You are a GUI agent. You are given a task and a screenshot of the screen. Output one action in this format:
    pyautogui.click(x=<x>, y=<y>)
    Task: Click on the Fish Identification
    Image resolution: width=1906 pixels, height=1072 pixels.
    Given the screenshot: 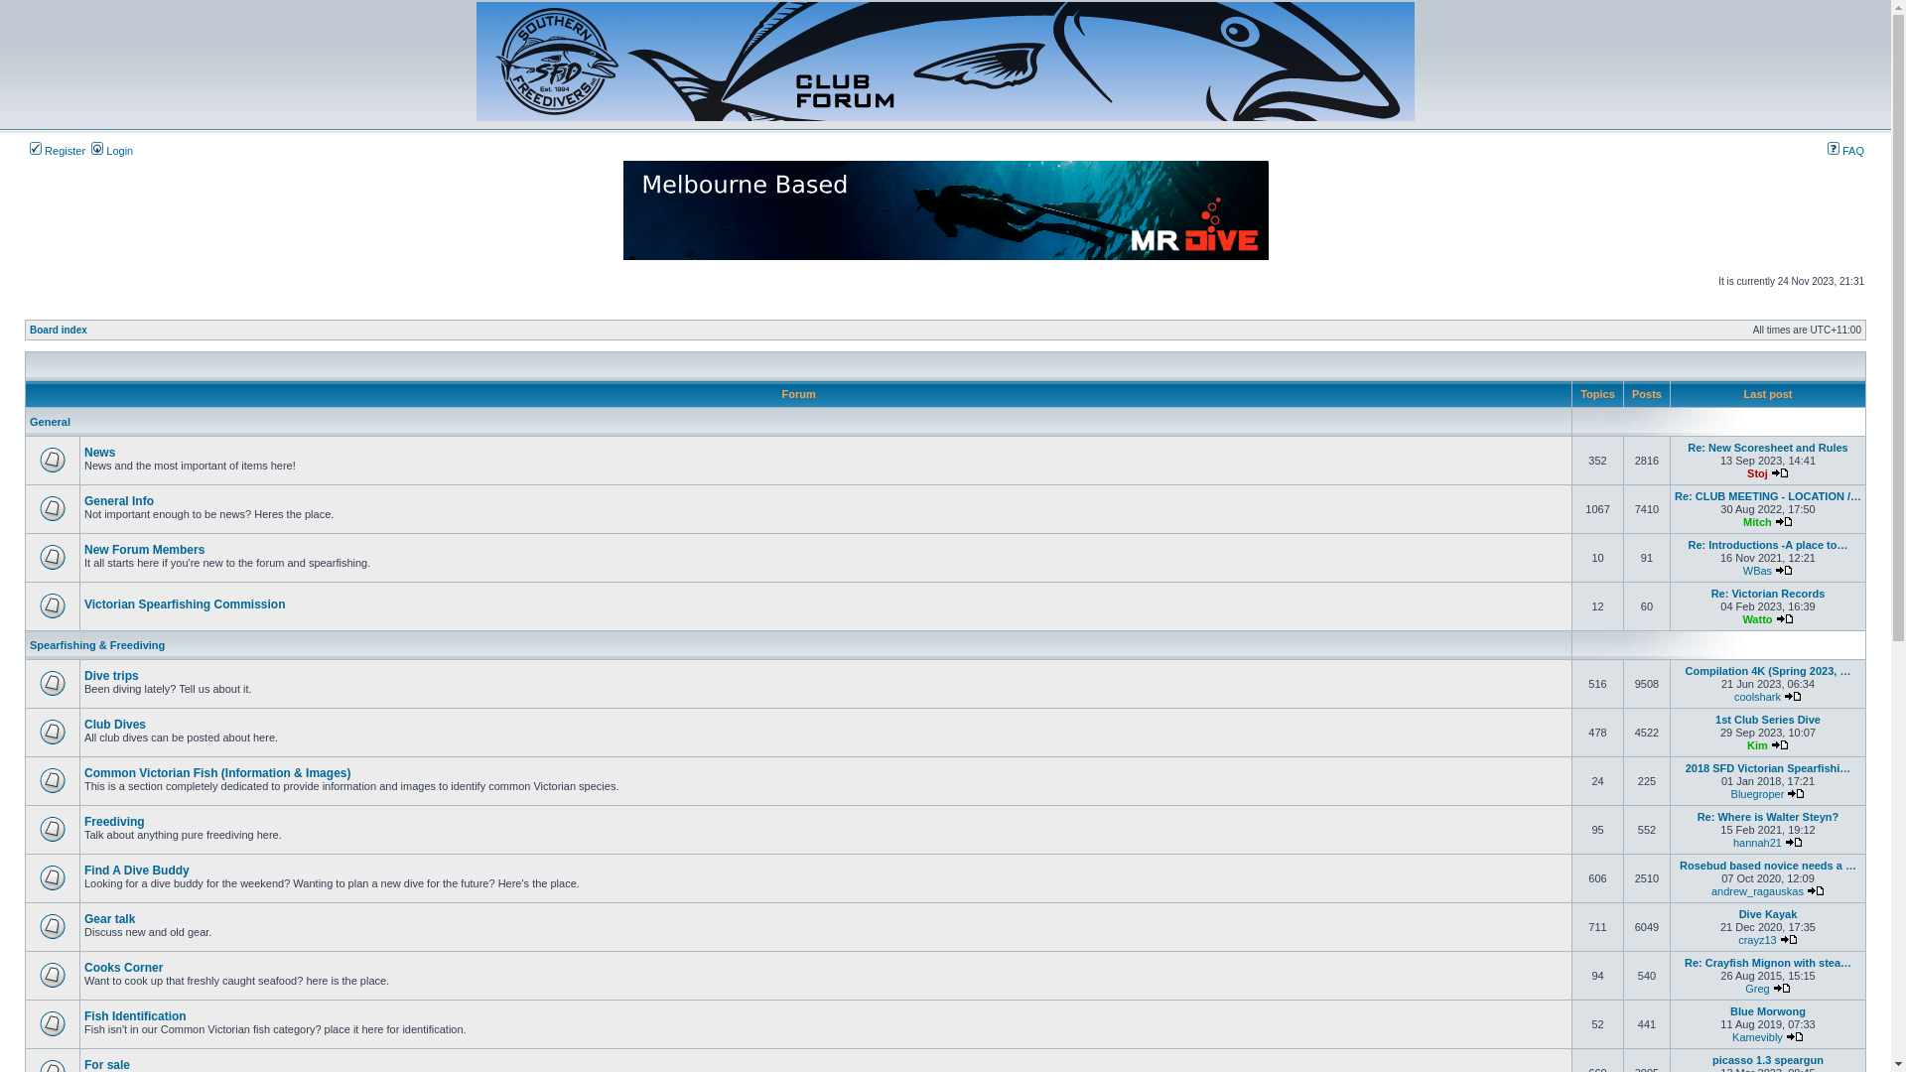 What is the action you would take?
    pyautogui.click(x=135, y=1016)
    